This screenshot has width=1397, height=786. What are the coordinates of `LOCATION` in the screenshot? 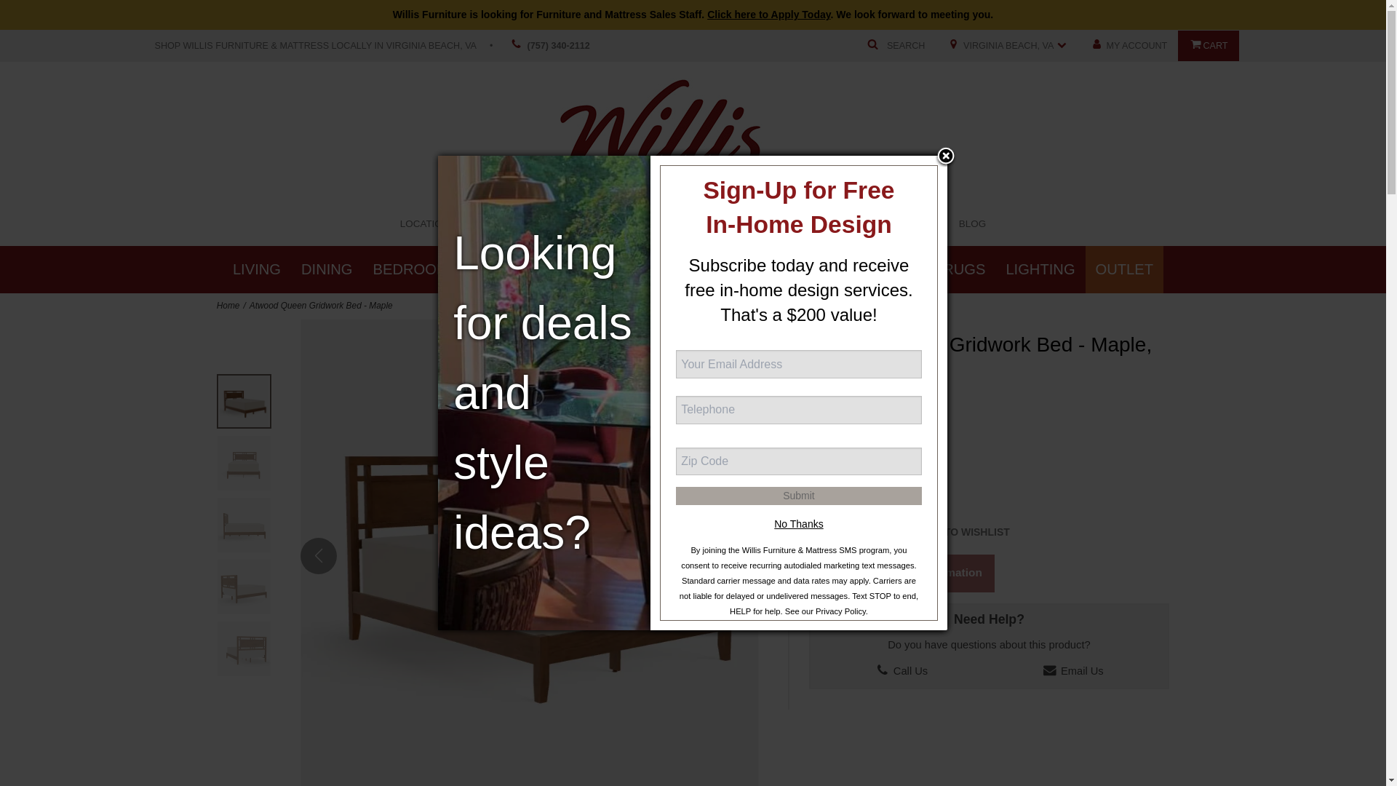 It's located at (425, 224).